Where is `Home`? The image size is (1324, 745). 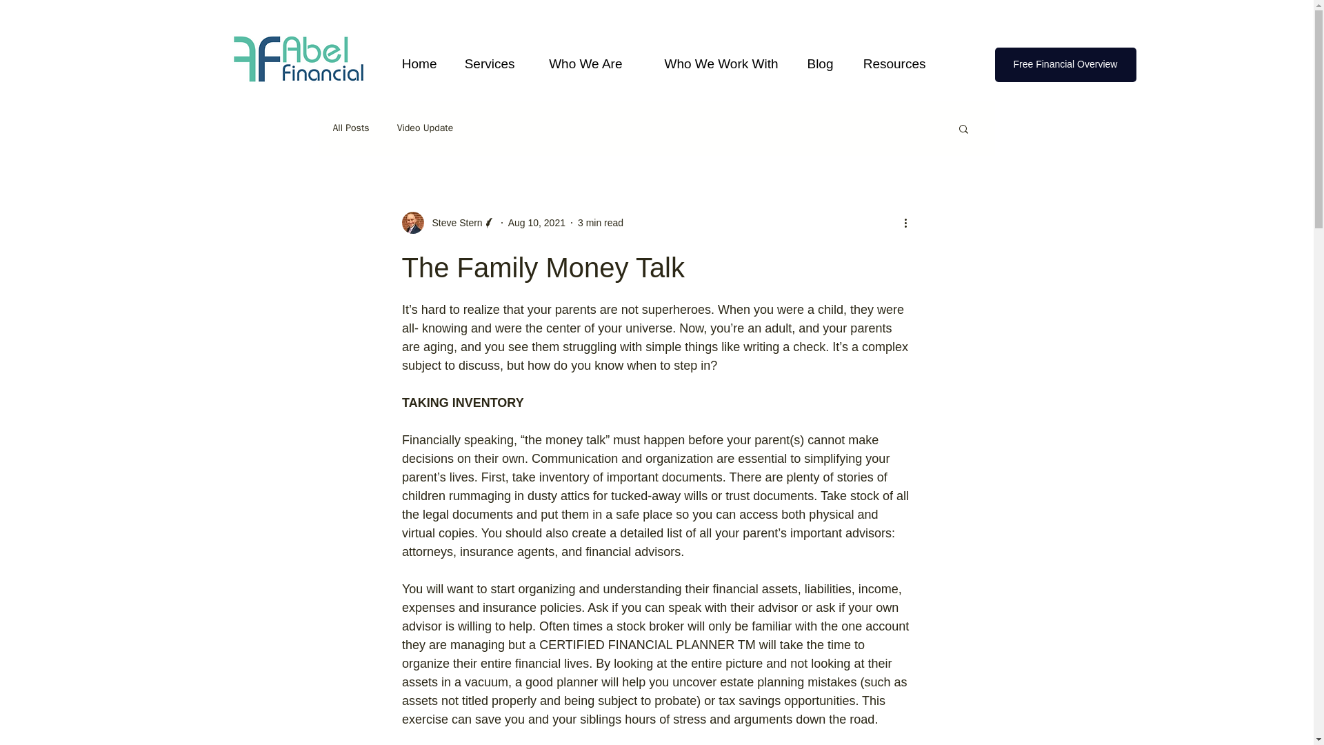 Home is located at coordinates (417, 57).